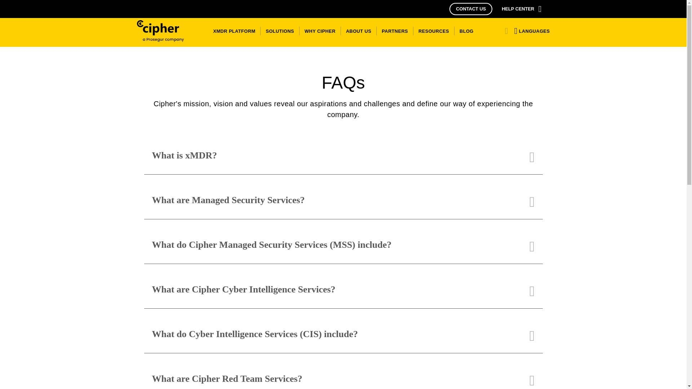  What do you see at coordinates (234, 31) in the screenshot?
I see `XMDR PLATFORM` at bounding box center [234, 31].